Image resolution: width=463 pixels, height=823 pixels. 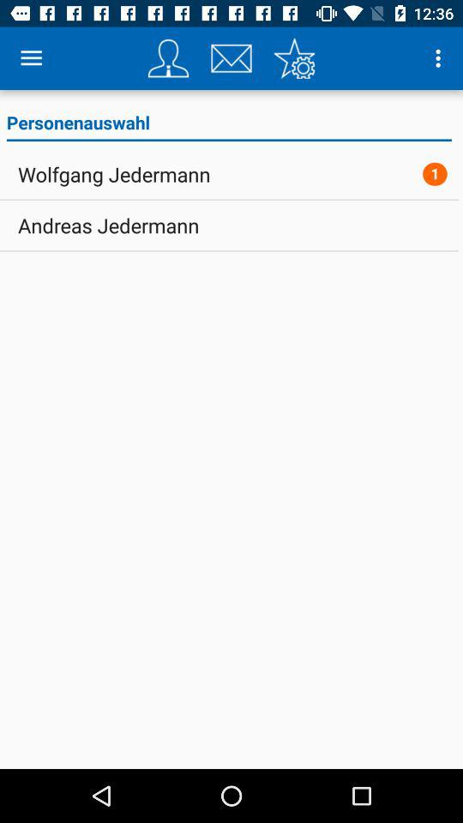 What do you see at coordinates (114, 174) in the screenshot?
I see `choose icon next to the  1  icon` at bounding box center [114, 174].